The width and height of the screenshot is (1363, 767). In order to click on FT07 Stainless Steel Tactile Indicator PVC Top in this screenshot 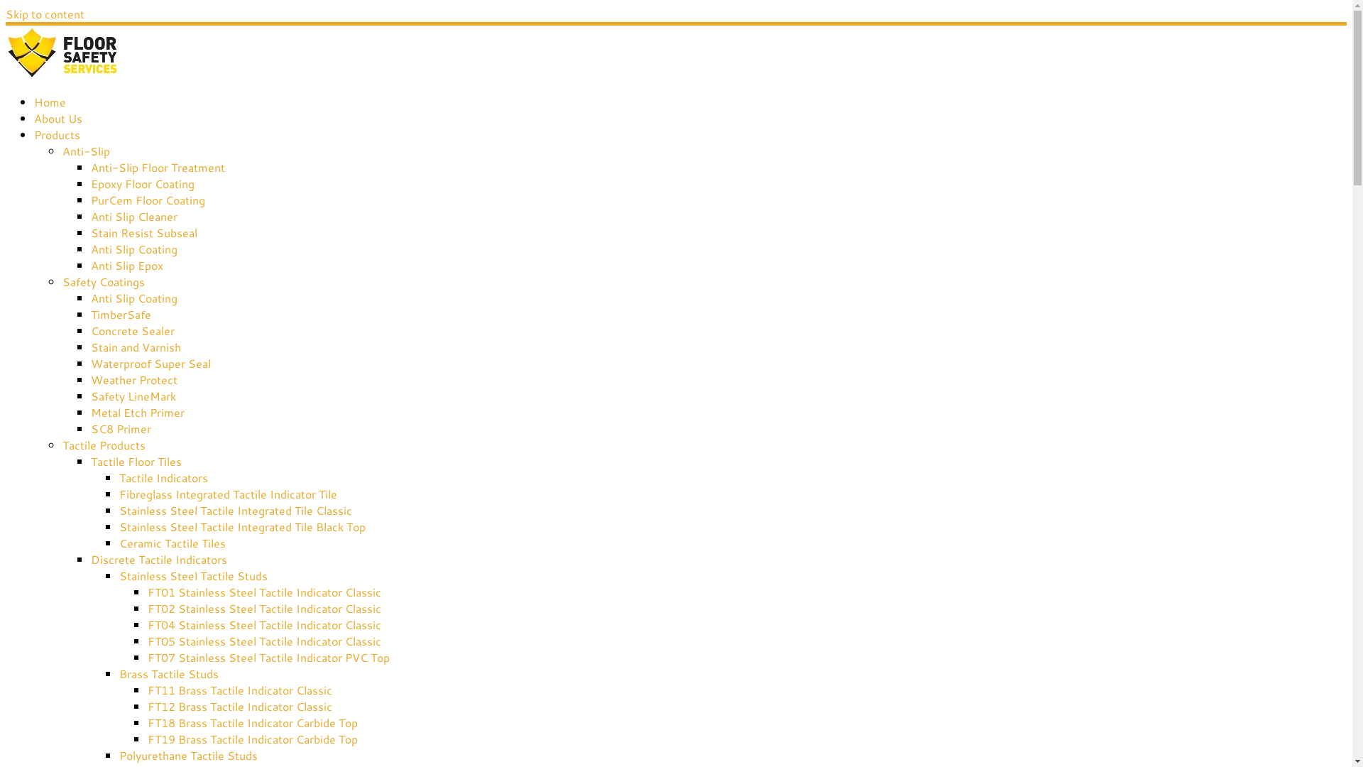, I will do `click(268, 658)`.